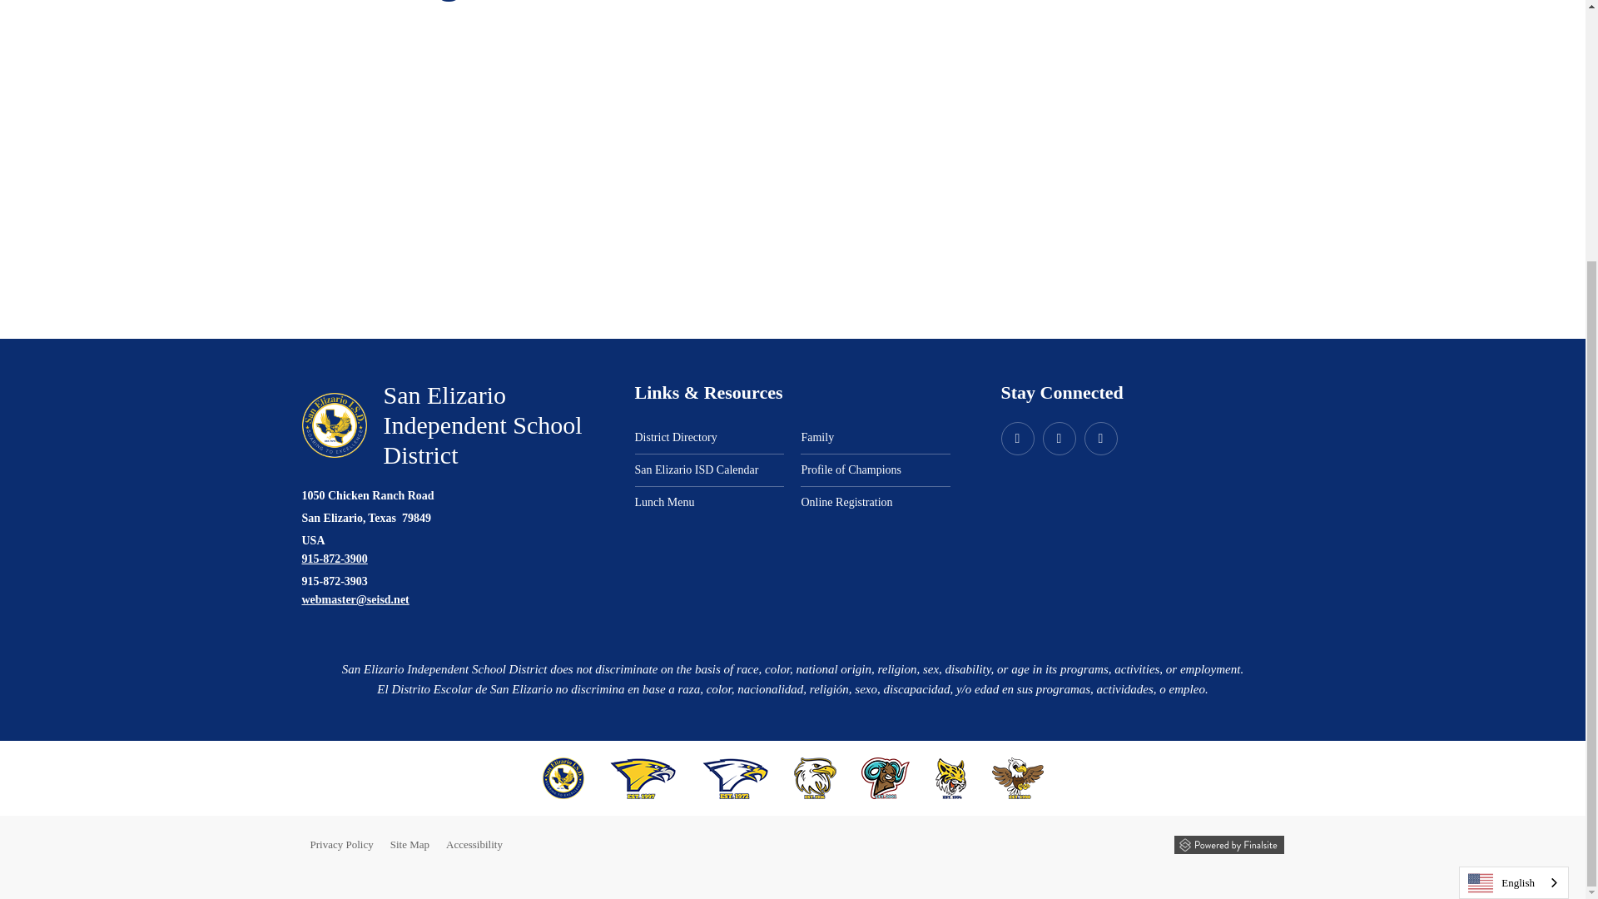  Describe the element at coordinates (1228, 845) in the screenshot. I see `Powered by Finalsite opens in a new window` at that location.